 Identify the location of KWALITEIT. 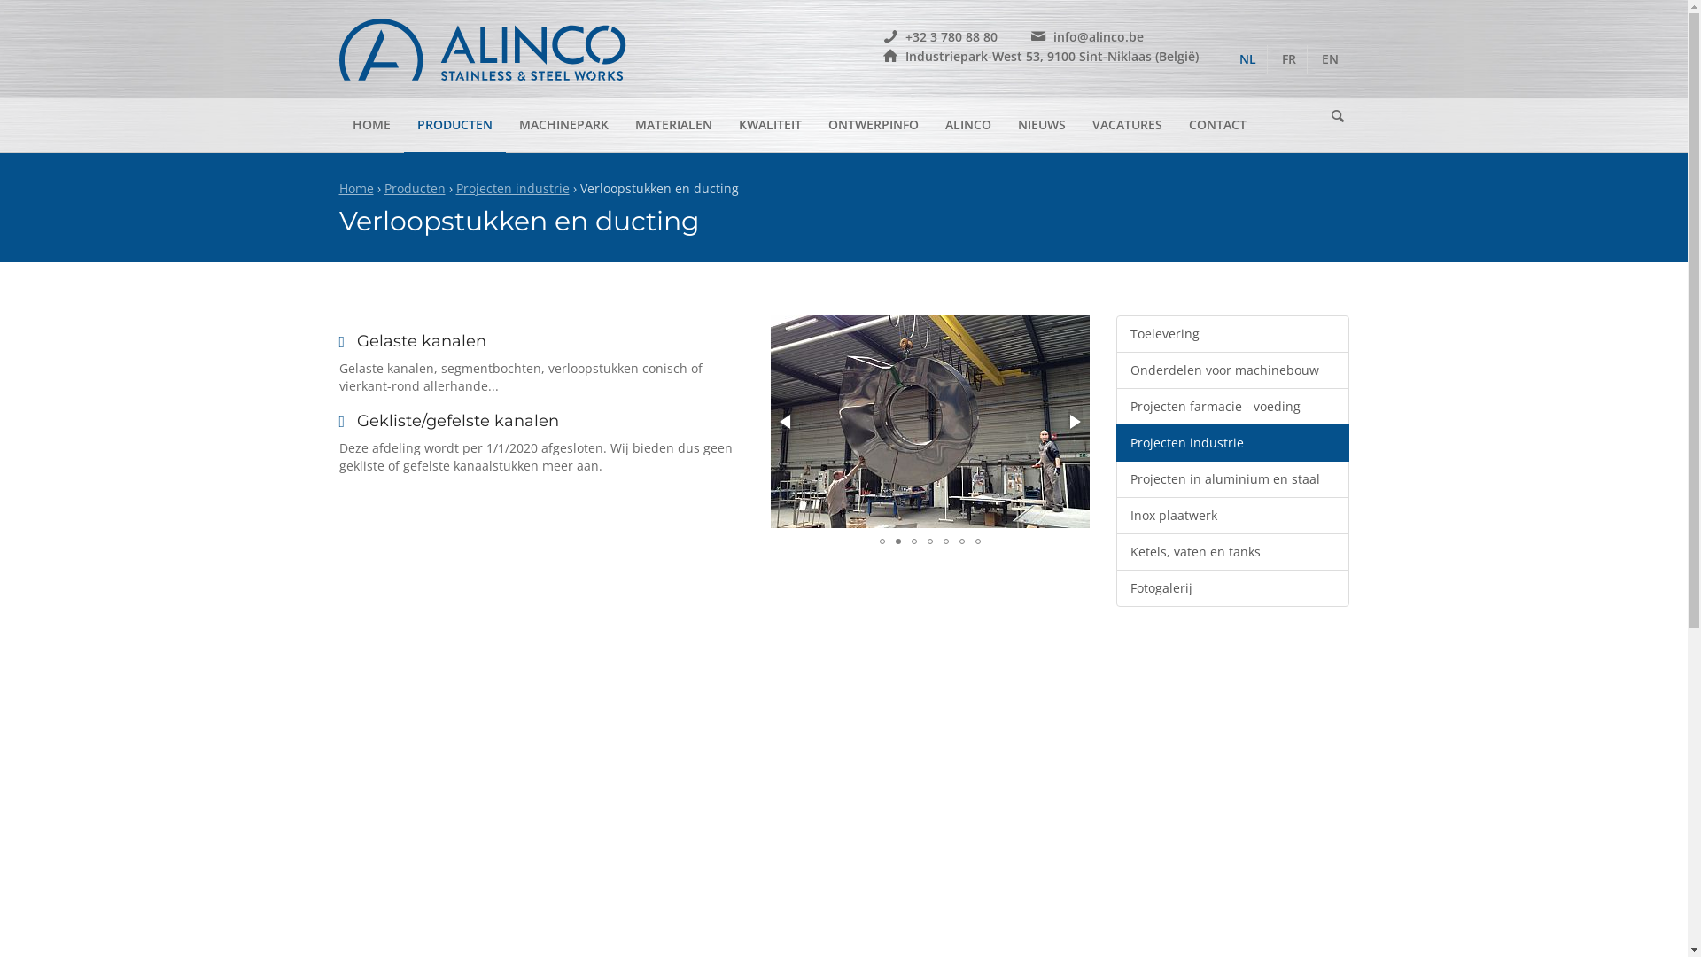
(769, 125).